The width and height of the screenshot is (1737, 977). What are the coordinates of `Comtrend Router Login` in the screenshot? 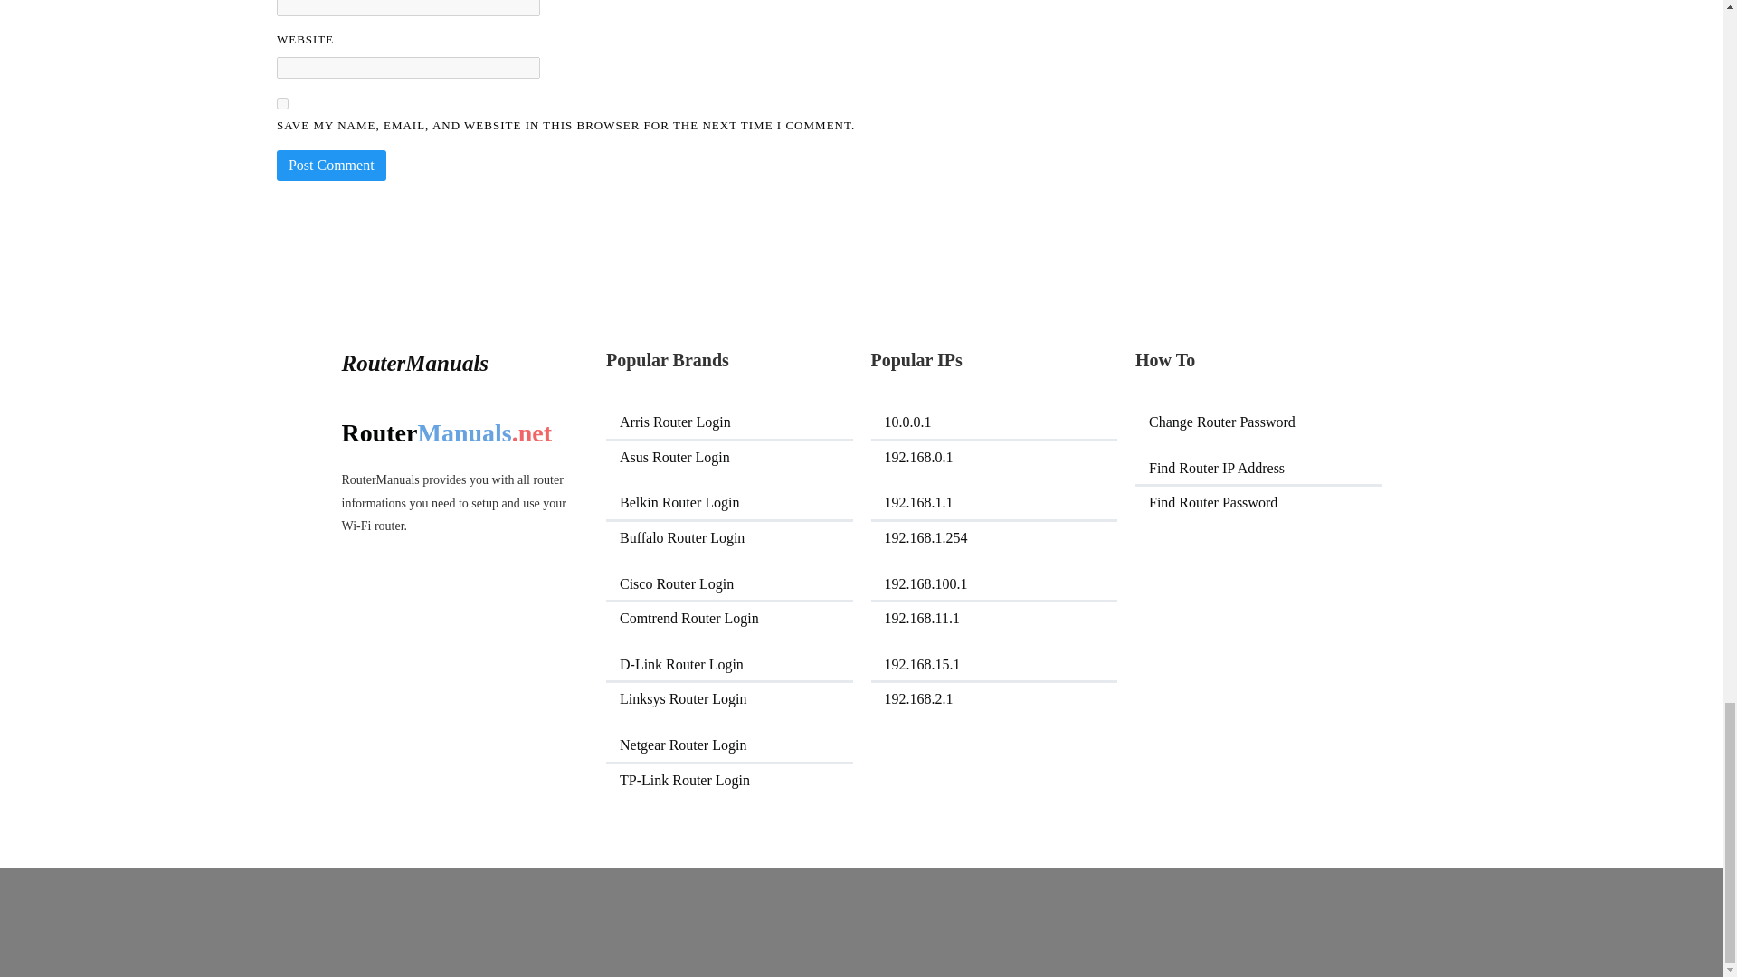 It's located at (729, 619).